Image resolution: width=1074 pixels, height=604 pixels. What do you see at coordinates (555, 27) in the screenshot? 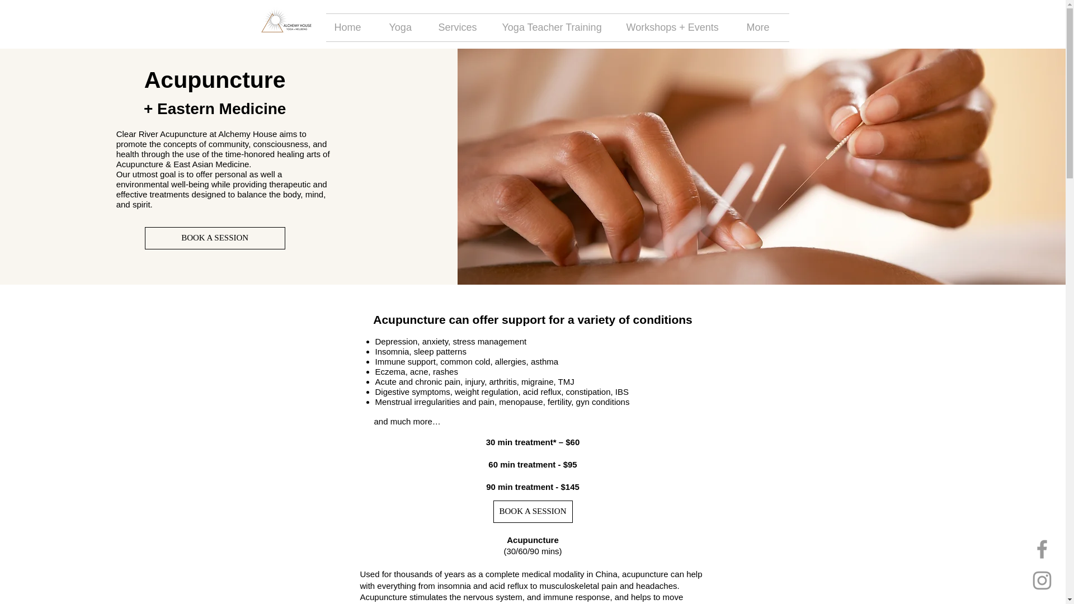
I see `Yoga Teacher Training` at bounding box center [555, 27].